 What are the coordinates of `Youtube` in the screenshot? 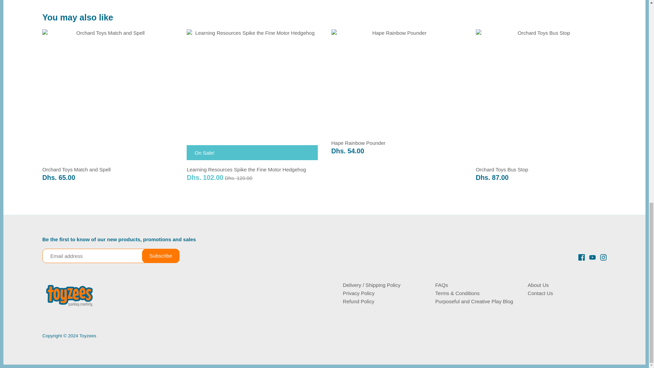 It's located at (592, 257).